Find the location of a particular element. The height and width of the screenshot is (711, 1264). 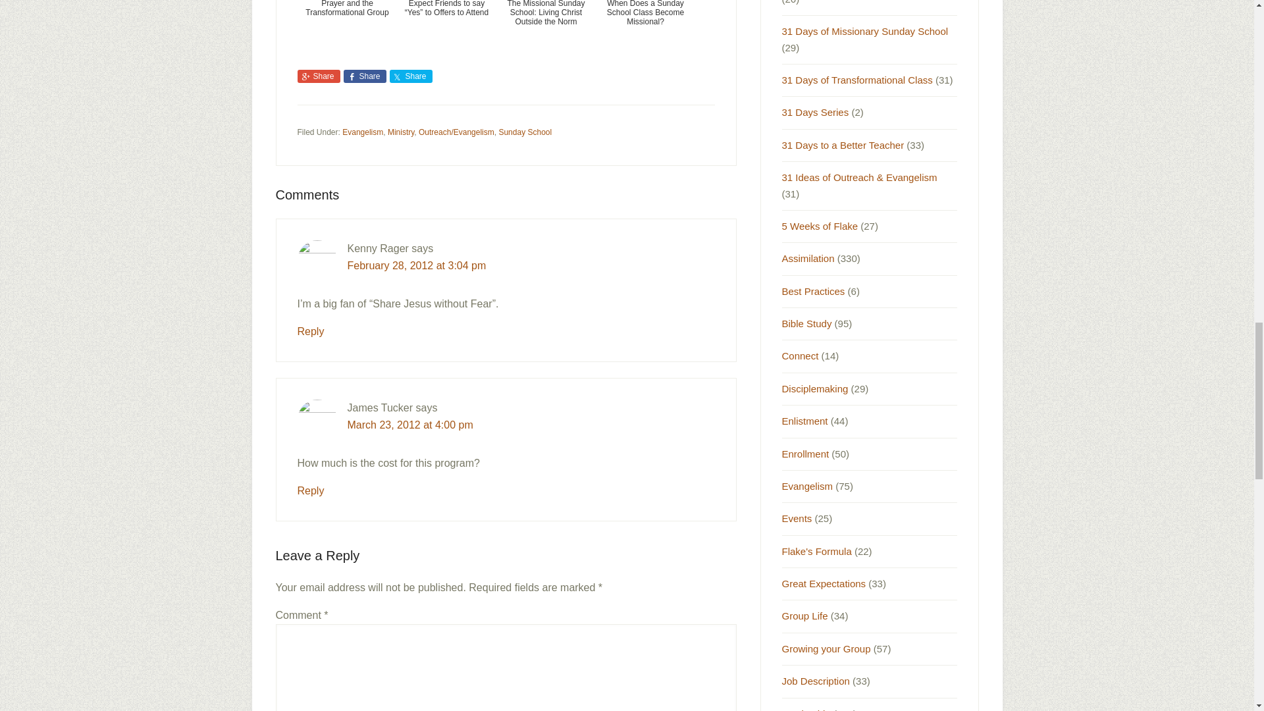

Sunday School is located at coordinates (524, 132).